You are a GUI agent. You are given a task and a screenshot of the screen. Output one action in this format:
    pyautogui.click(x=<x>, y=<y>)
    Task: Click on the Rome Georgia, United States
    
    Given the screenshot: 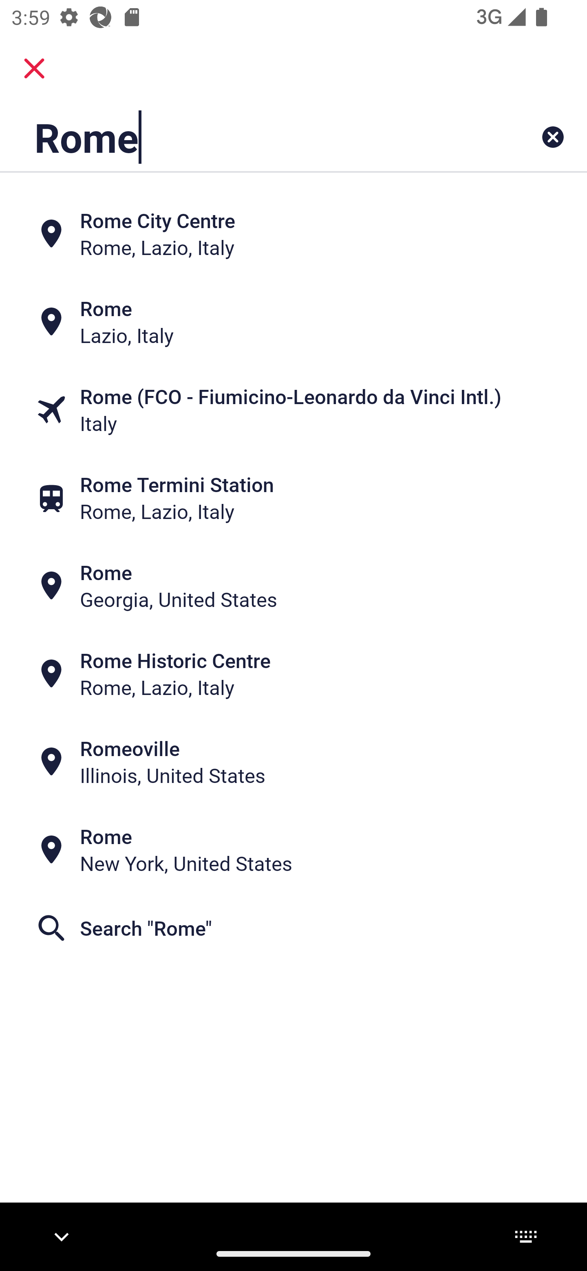 What is the action you would take?
    pyautogui.click(x=293, y=586)
    